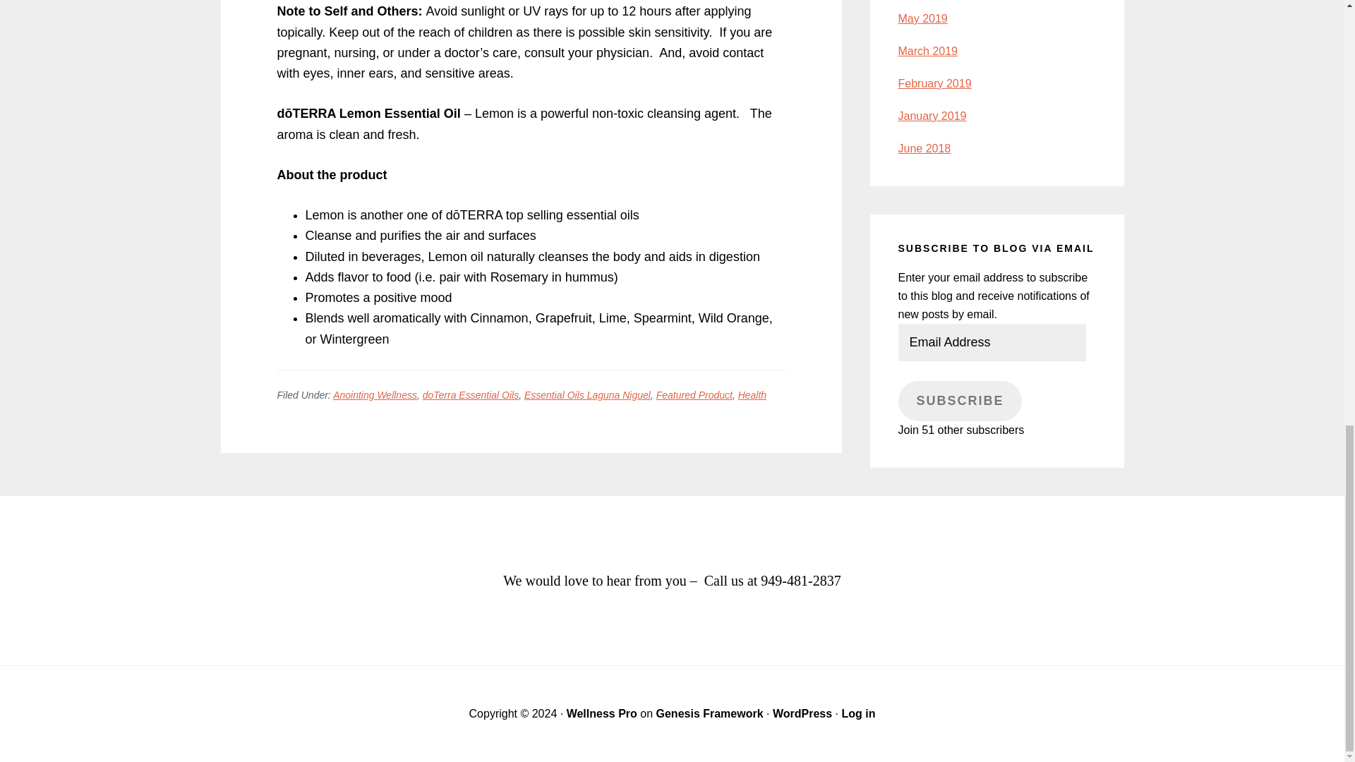 This screenshot has width=1355, height=762. What do you see at coordinates (694, 395) in the screenshot?
I see `Featured Product` at bounding box center [694, 395].